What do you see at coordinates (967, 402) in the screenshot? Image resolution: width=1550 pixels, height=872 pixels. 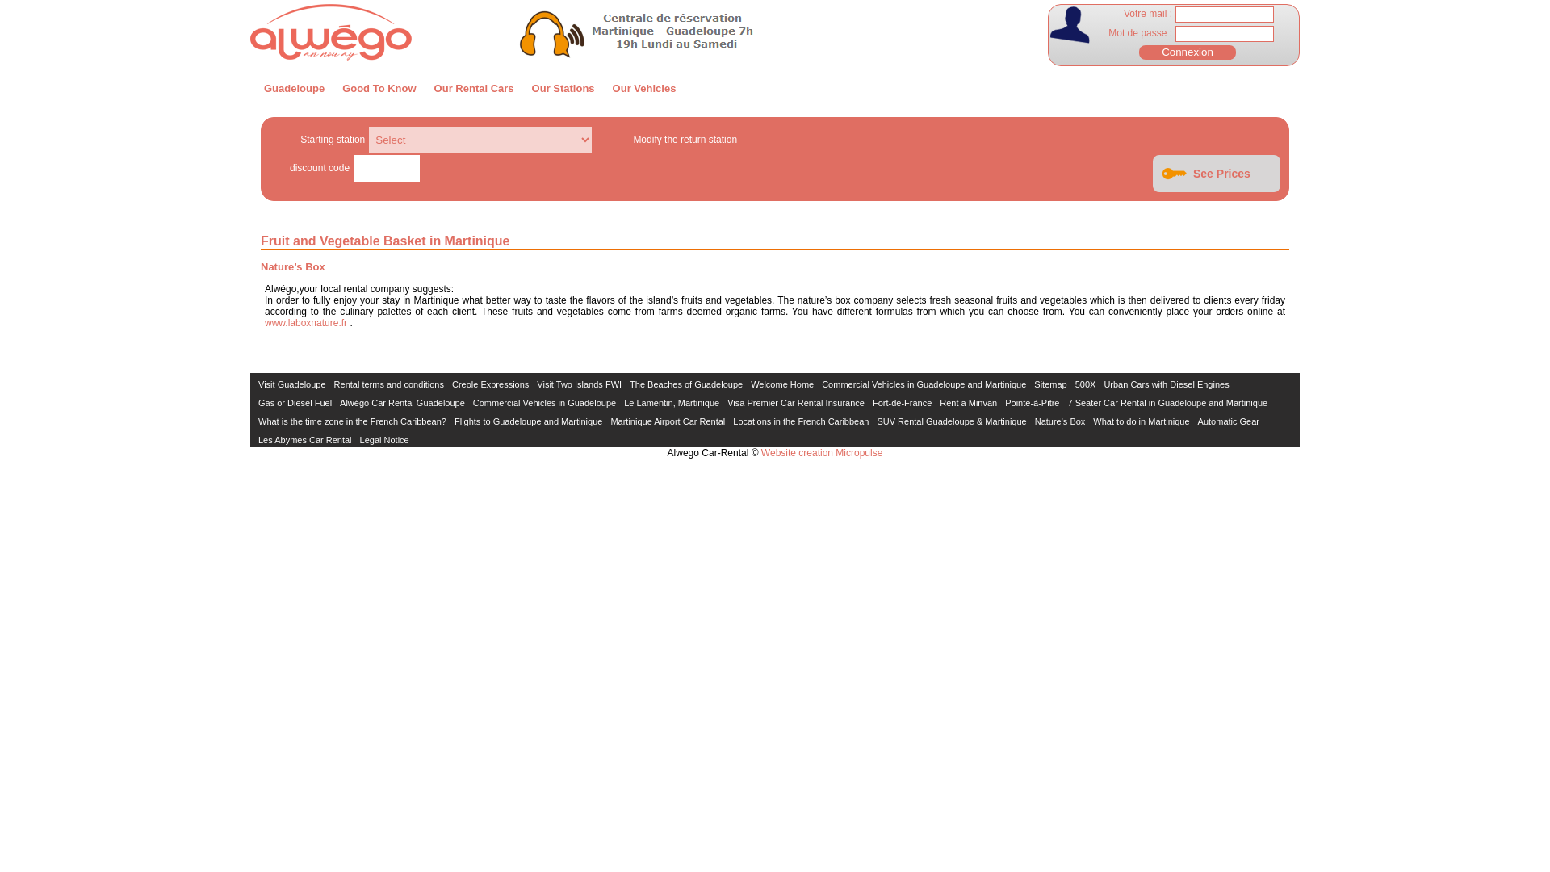 I see `Rent a Minvan` at bounding box center [967, 402].